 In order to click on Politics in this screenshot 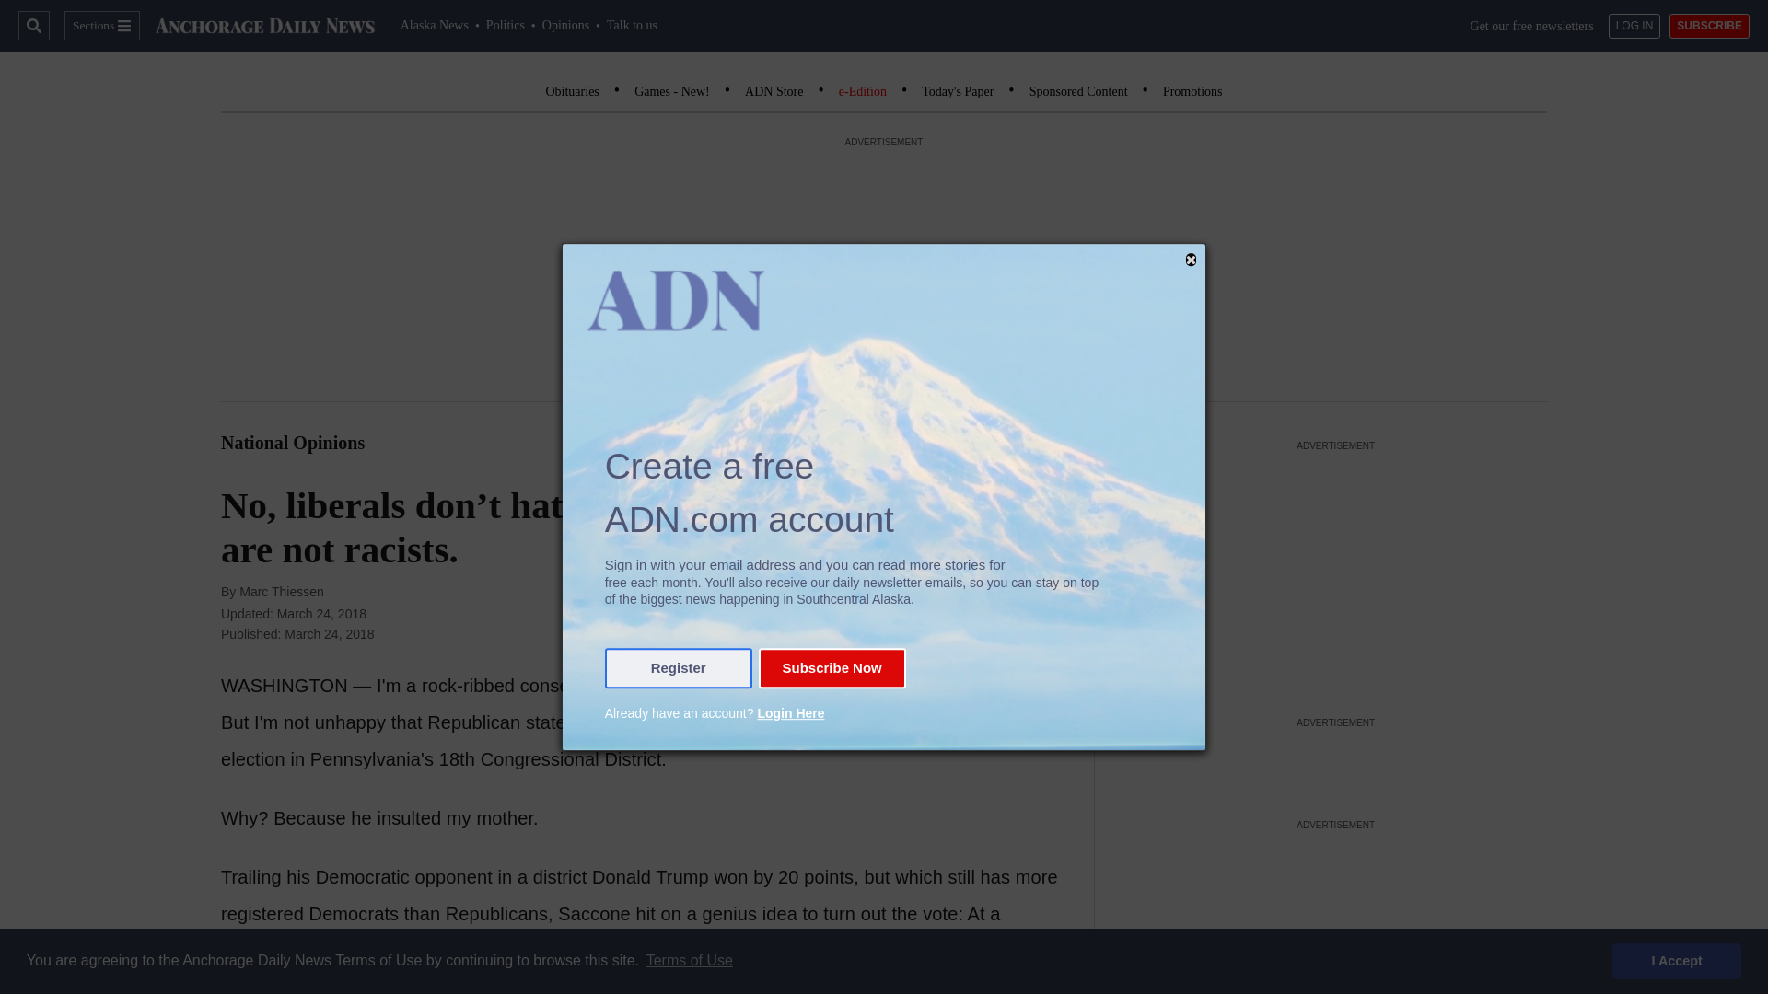, I will do `click(506, 25)`.